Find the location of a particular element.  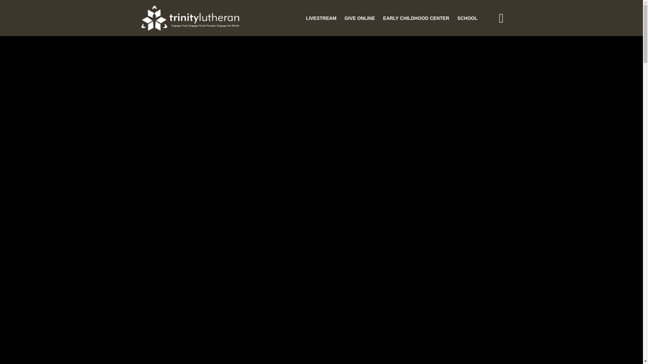

SCHOOL is located at coordinates (467, 18).